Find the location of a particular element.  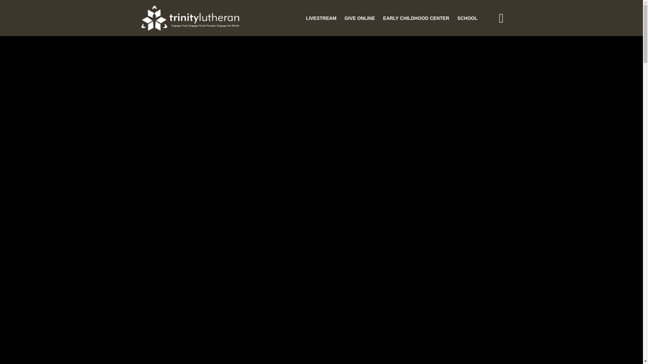

SCHOOL is located at coordinates (467, 18).